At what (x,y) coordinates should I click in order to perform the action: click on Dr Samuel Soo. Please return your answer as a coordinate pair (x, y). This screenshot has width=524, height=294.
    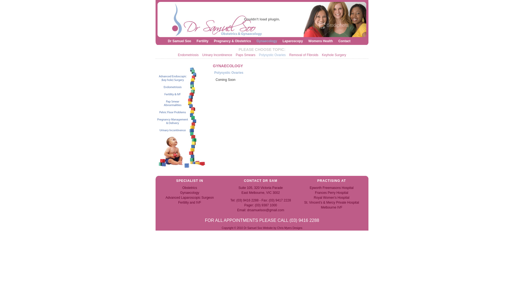
    Looking at the image, I should click on (180, 41).